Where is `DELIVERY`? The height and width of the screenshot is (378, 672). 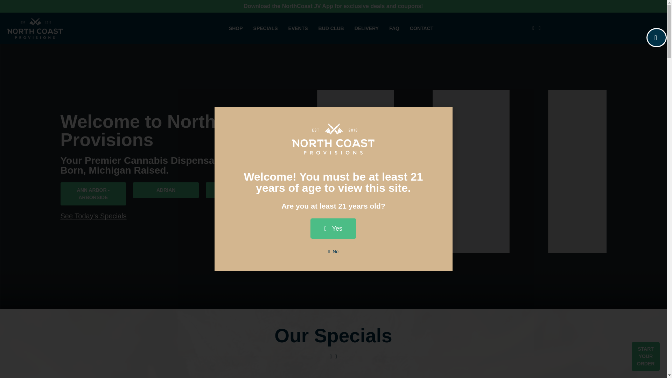 DELIVERY is located at coordinates (367, 28).